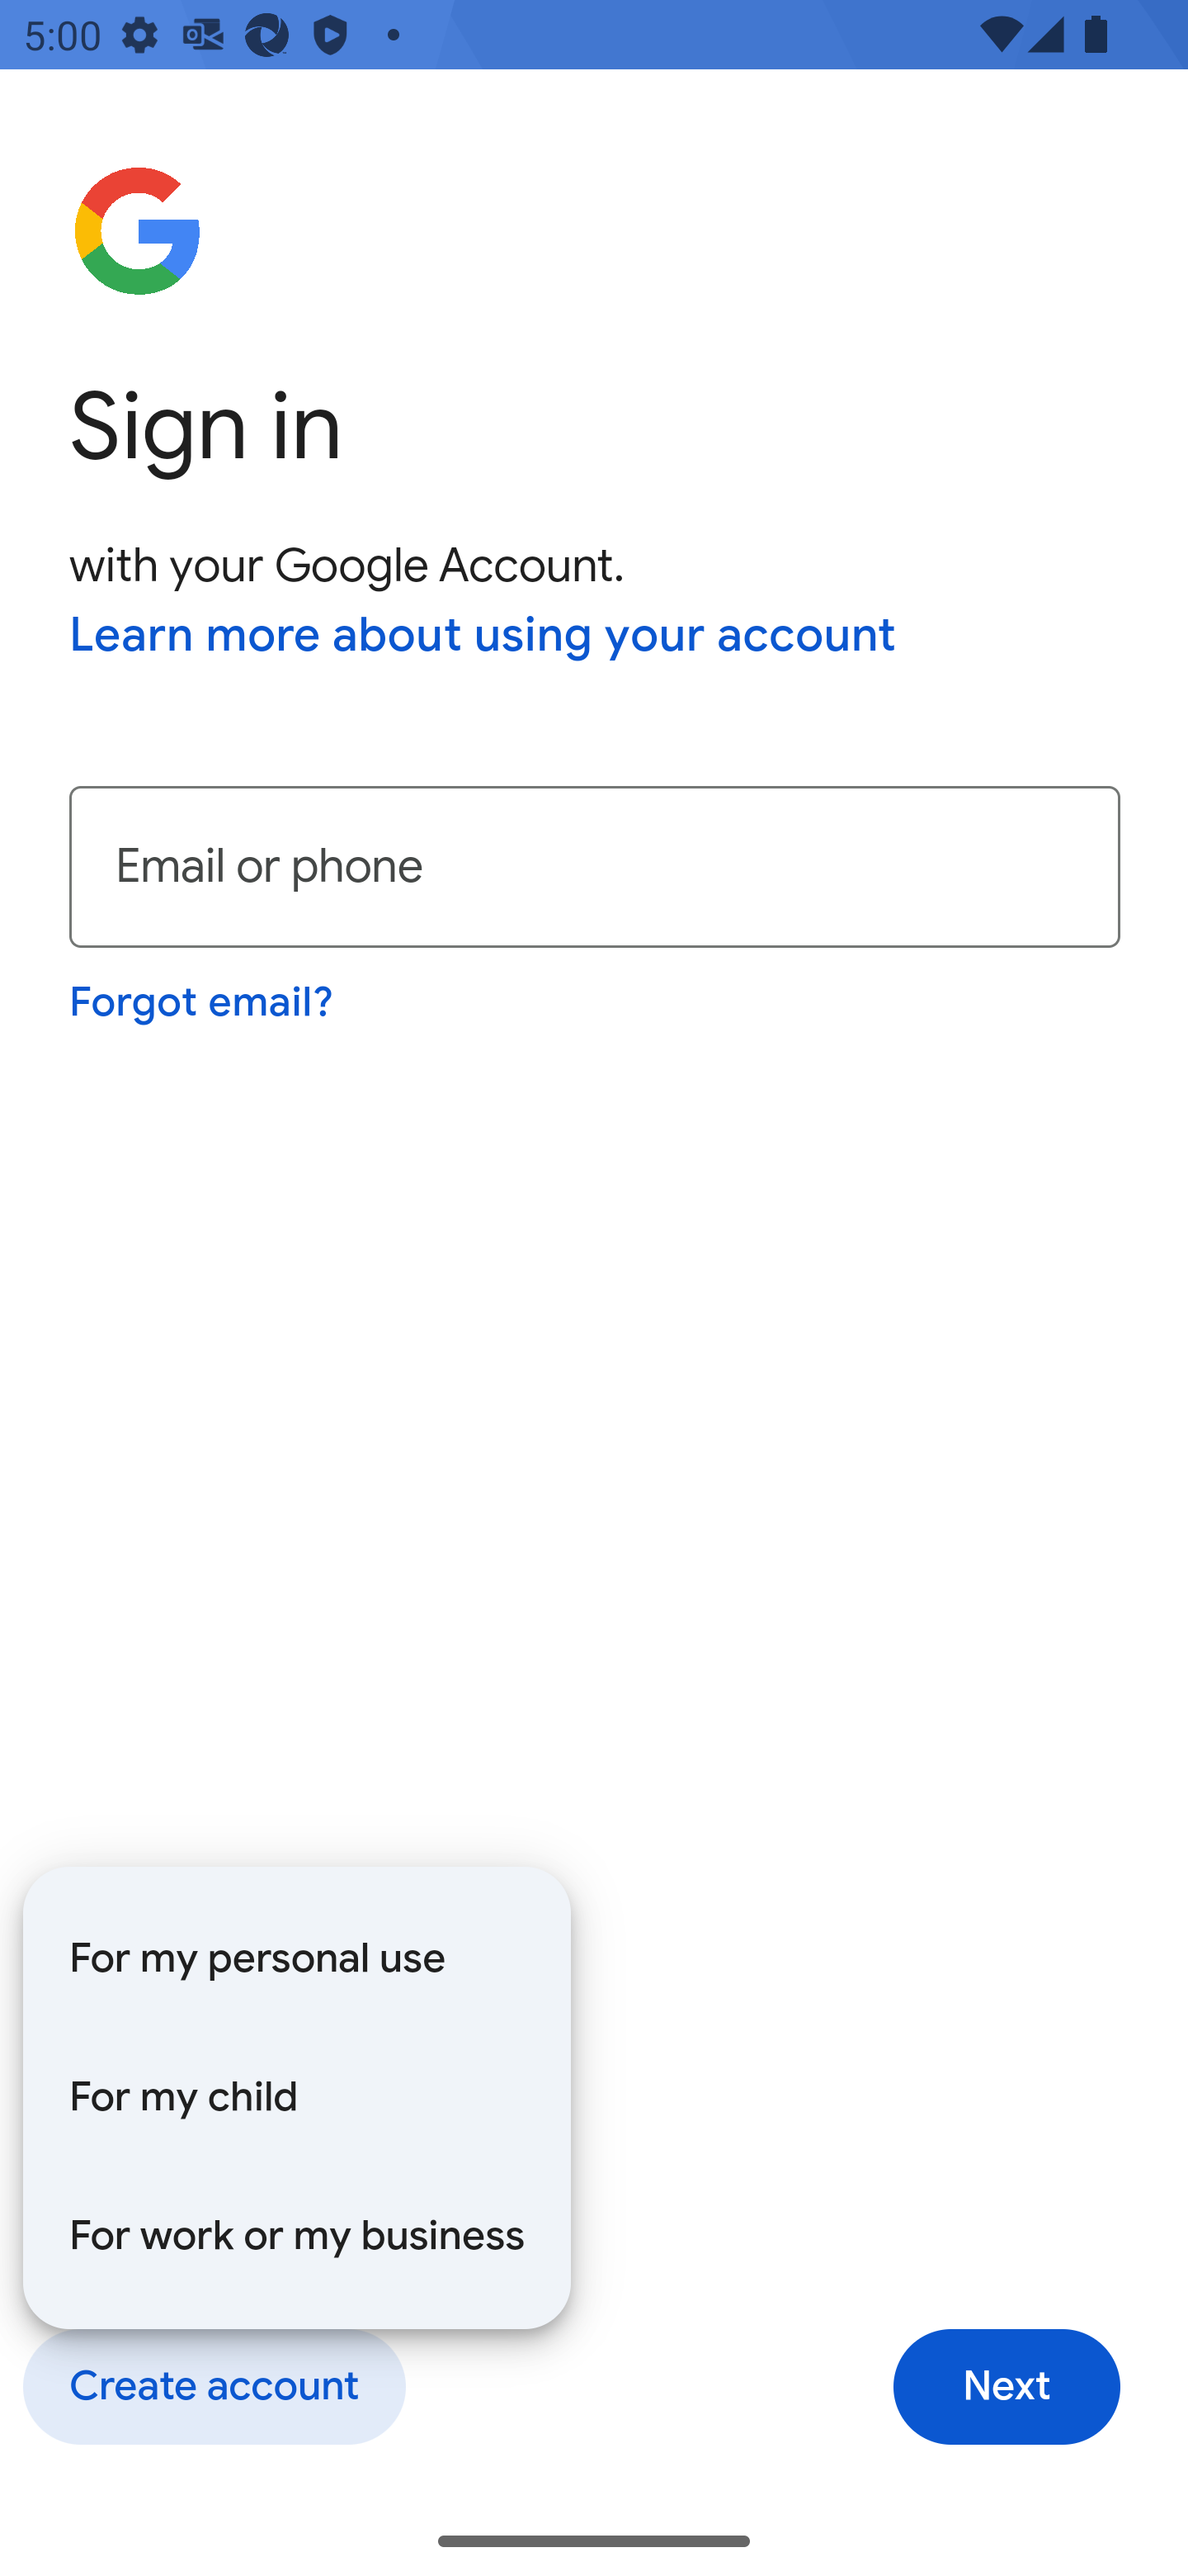  I want to click on Forgot email?, so click(203, 1002).